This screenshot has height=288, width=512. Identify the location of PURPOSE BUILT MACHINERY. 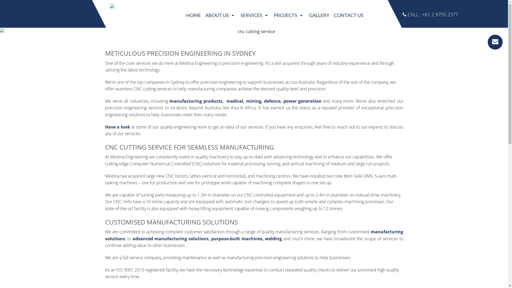
(255, 68).